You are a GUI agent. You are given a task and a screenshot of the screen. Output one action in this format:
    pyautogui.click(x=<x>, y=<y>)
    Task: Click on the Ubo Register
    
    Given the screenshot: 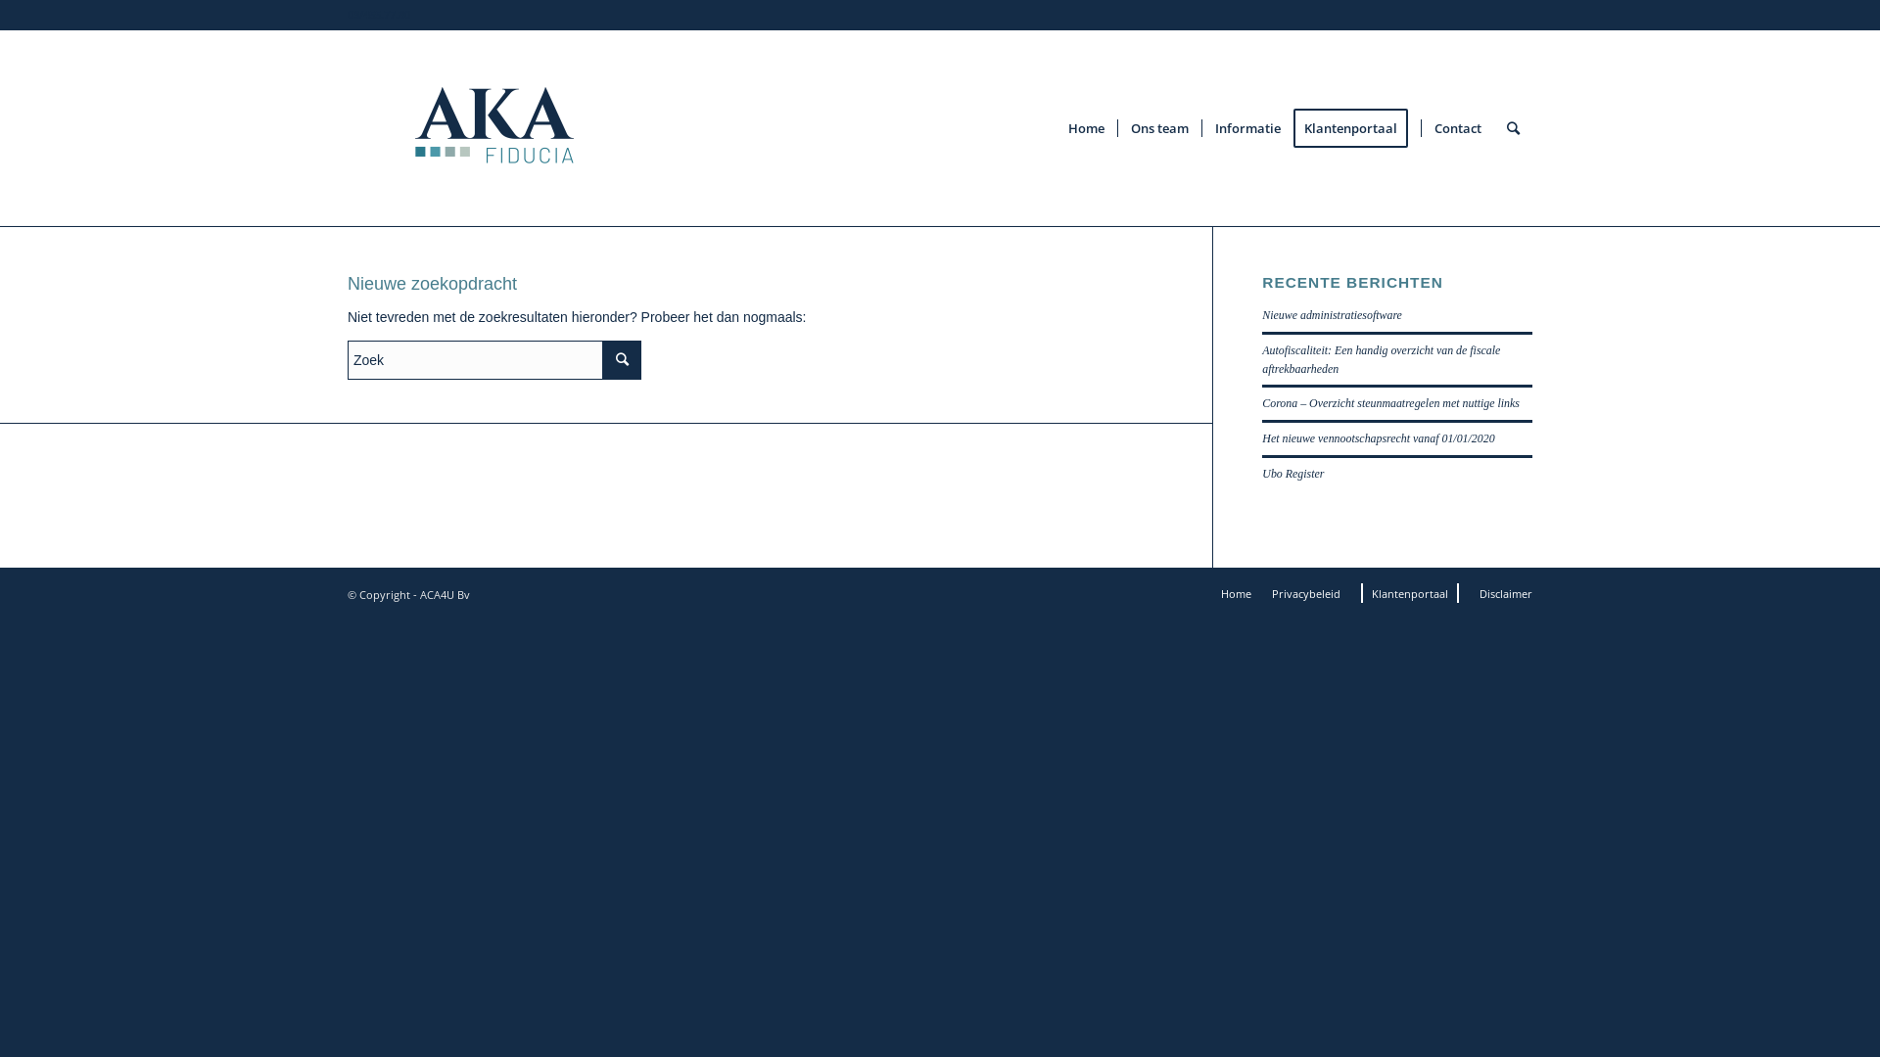 What is the action you would take?
    pyautogui.click(x=1292, y=474)
    